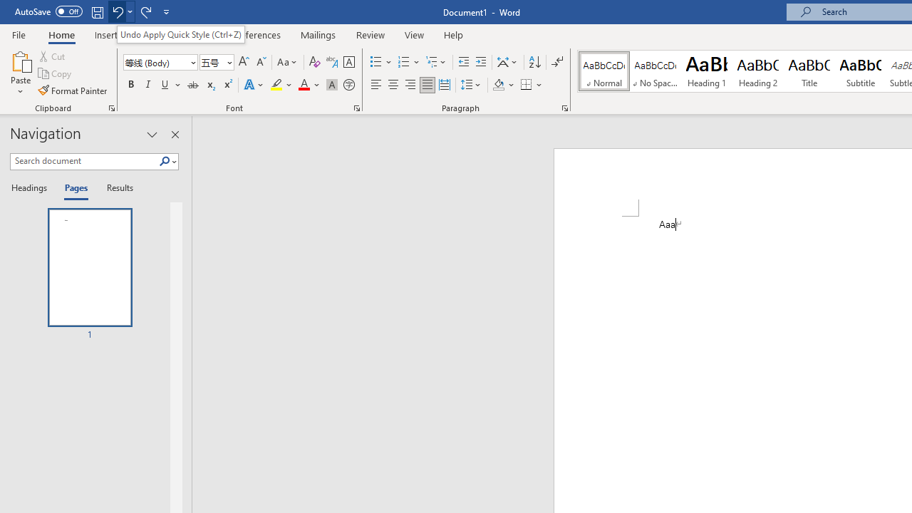 This screenshot has height=513, width=912. What do you see at coordinates (309, 85) in the screenshot?
I see `Font Color` at bounding box center [309, 85].